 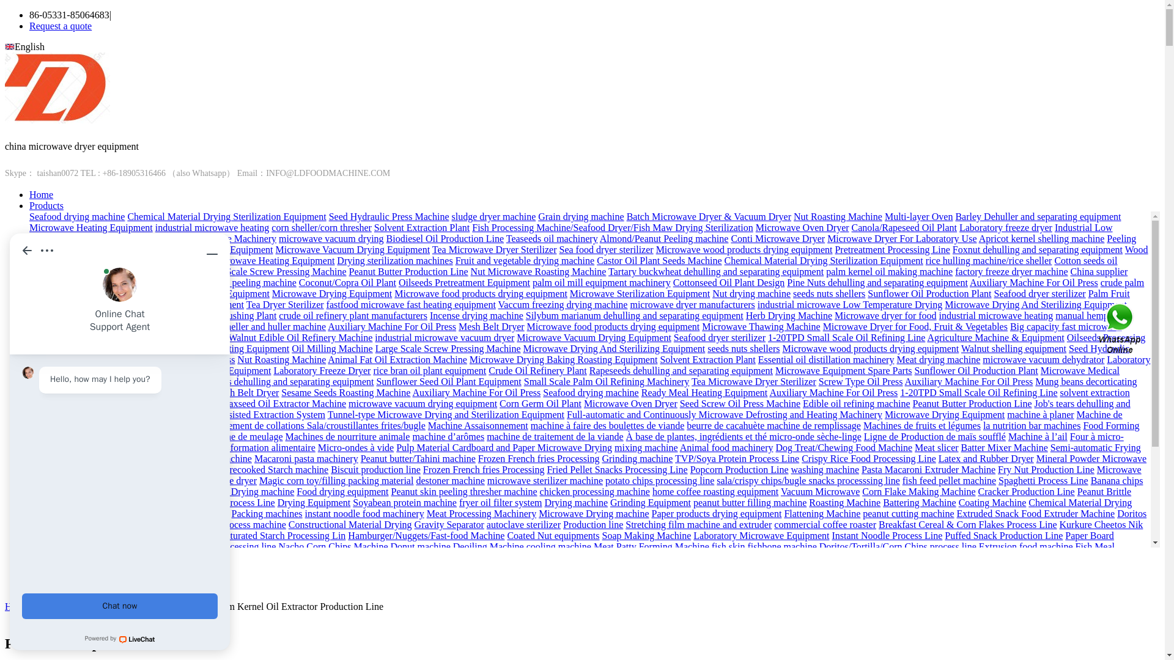 What do you see at coordinates (605, 249) in the screenshot?
I see `Sea food dryer sterilizer` at bounding box center [605, 249].